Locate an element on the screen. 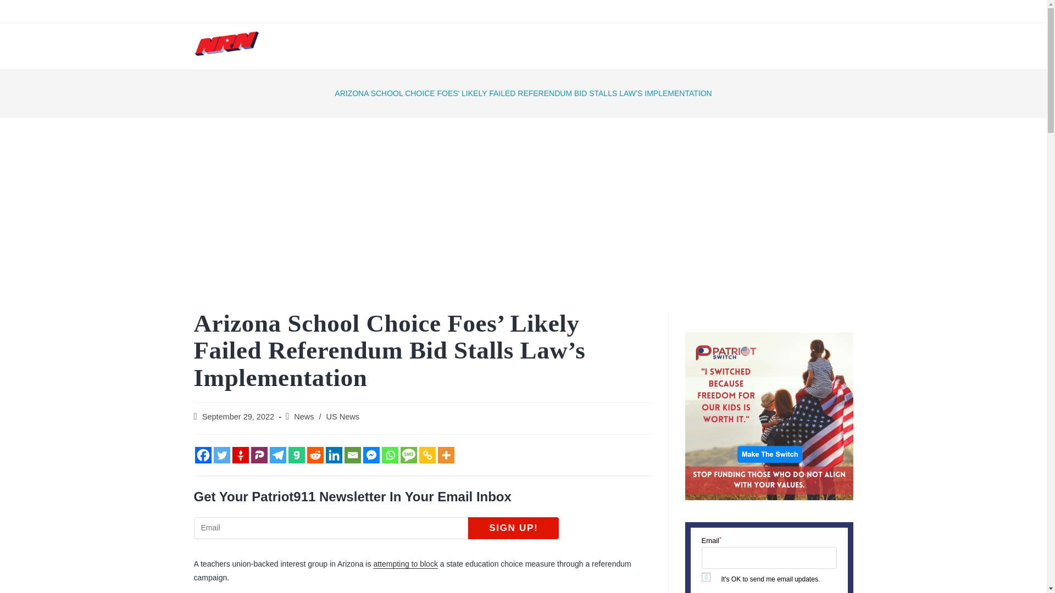 The image size is (1055, 593). COLUMNISTS is located at coordinates (537, 46).